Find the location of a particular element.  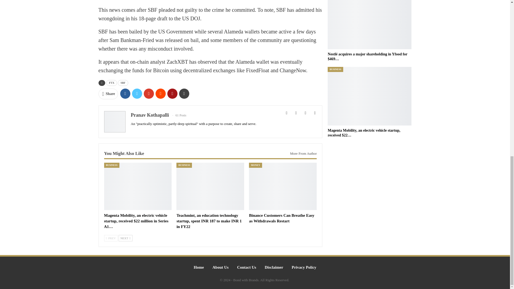

Binance Customers Can Breathe Easy as Withdrawals Restart is located at coordinates (281, 218).